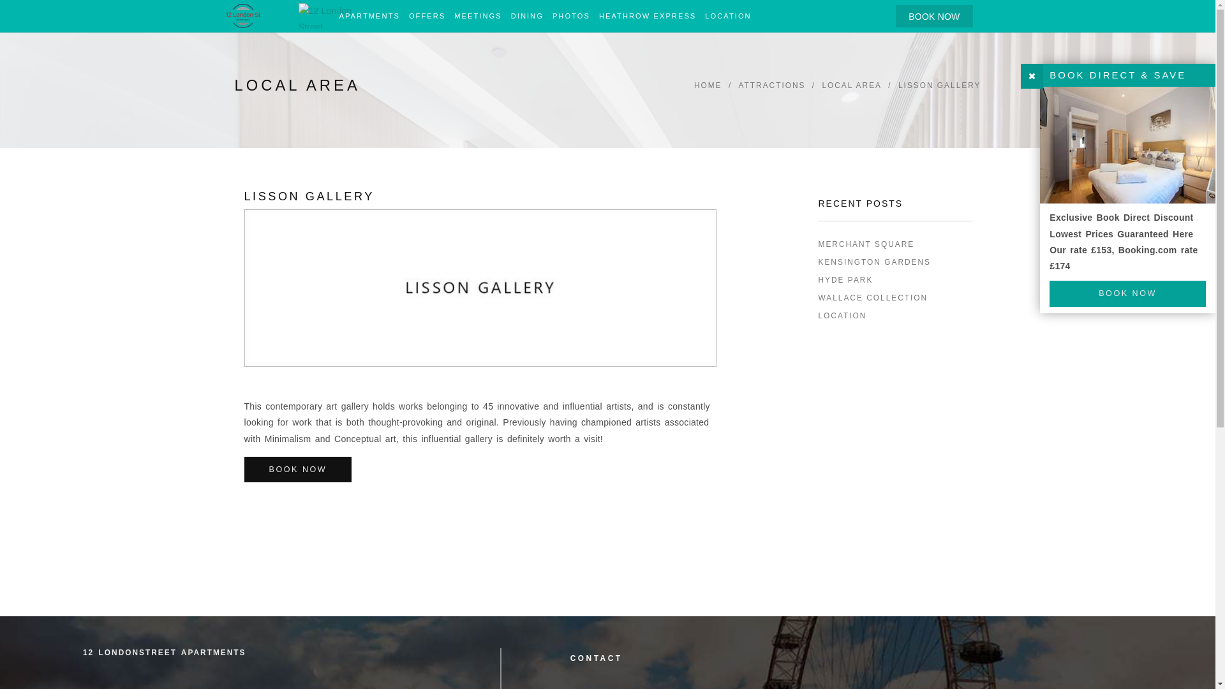 This screenshot has width=1225, height=689. Describe the element at coordinates (895, 245) in the screenshot. I see `MERCHANT SQUARE` at that location.